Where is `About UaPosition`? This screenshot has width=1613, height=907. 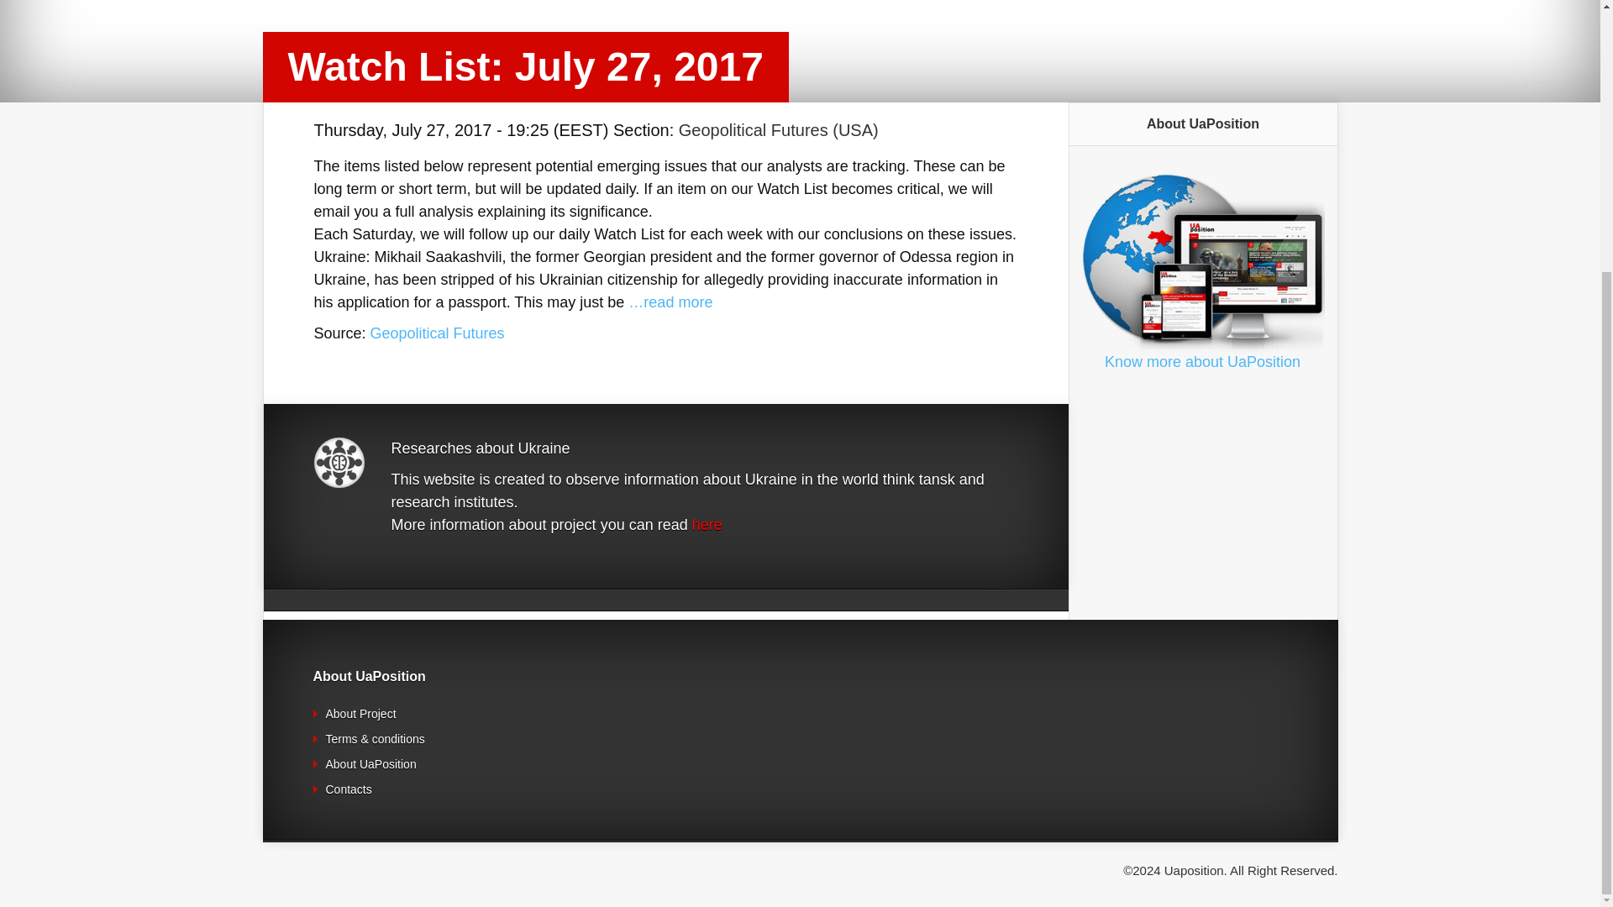 About UaPosition is located at coordinates (370, 764).